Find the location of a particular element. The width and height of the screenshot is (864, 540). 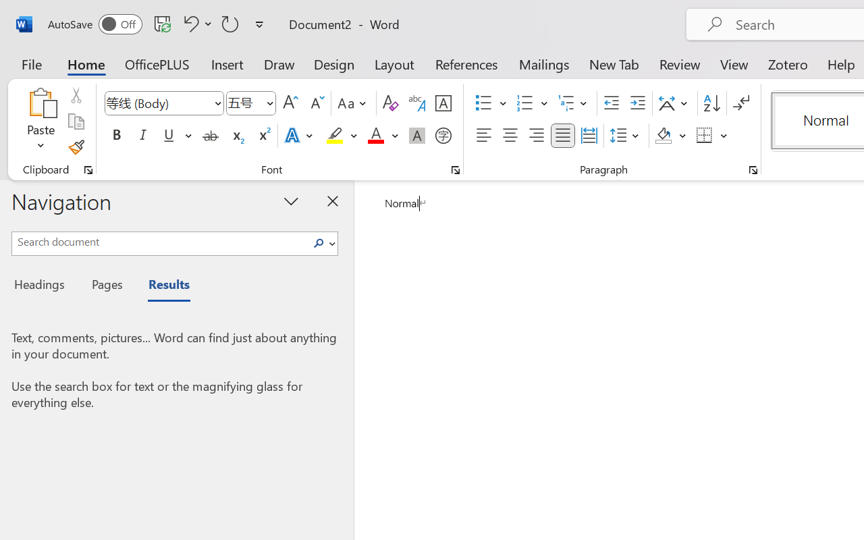

Text Highlight Color Yellow is located at coordinates (335, 136).